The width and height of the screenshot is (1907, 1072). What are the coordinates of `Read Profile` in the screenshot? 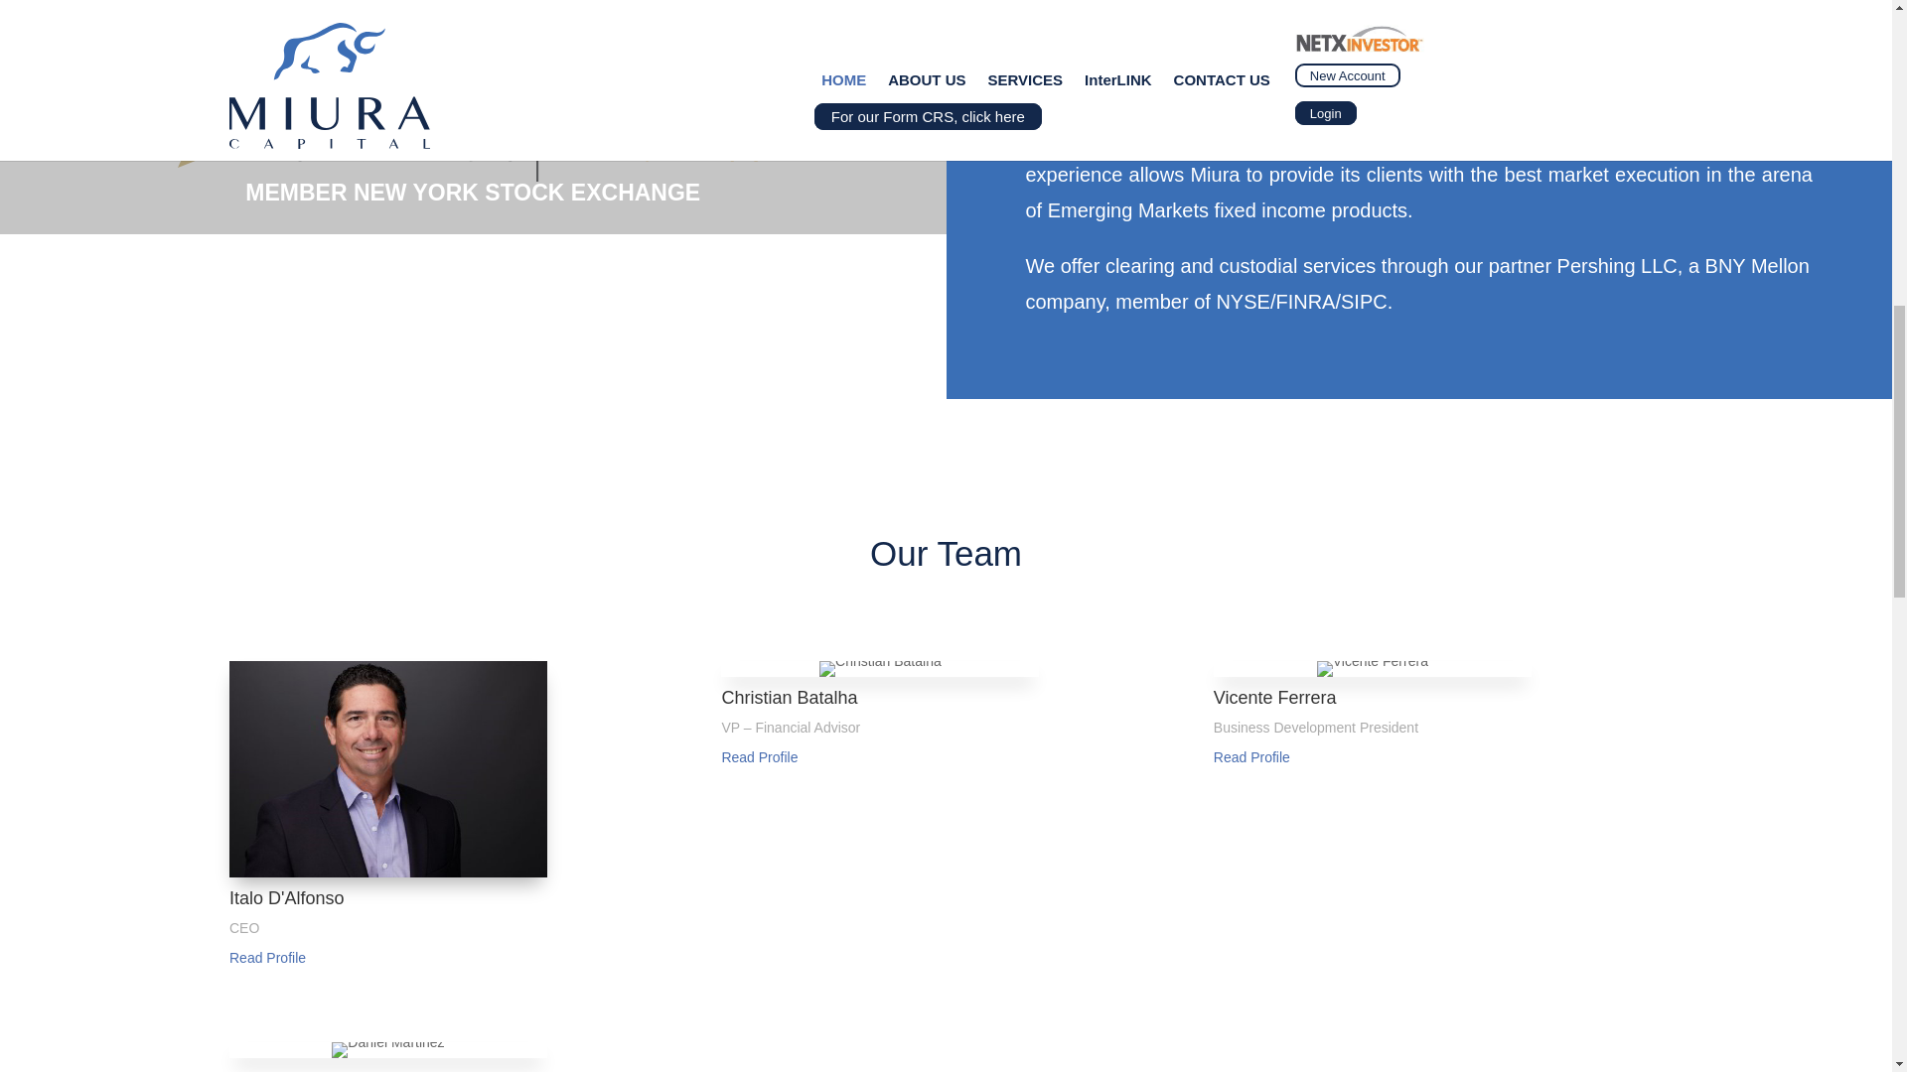 It's located at (266, 957).